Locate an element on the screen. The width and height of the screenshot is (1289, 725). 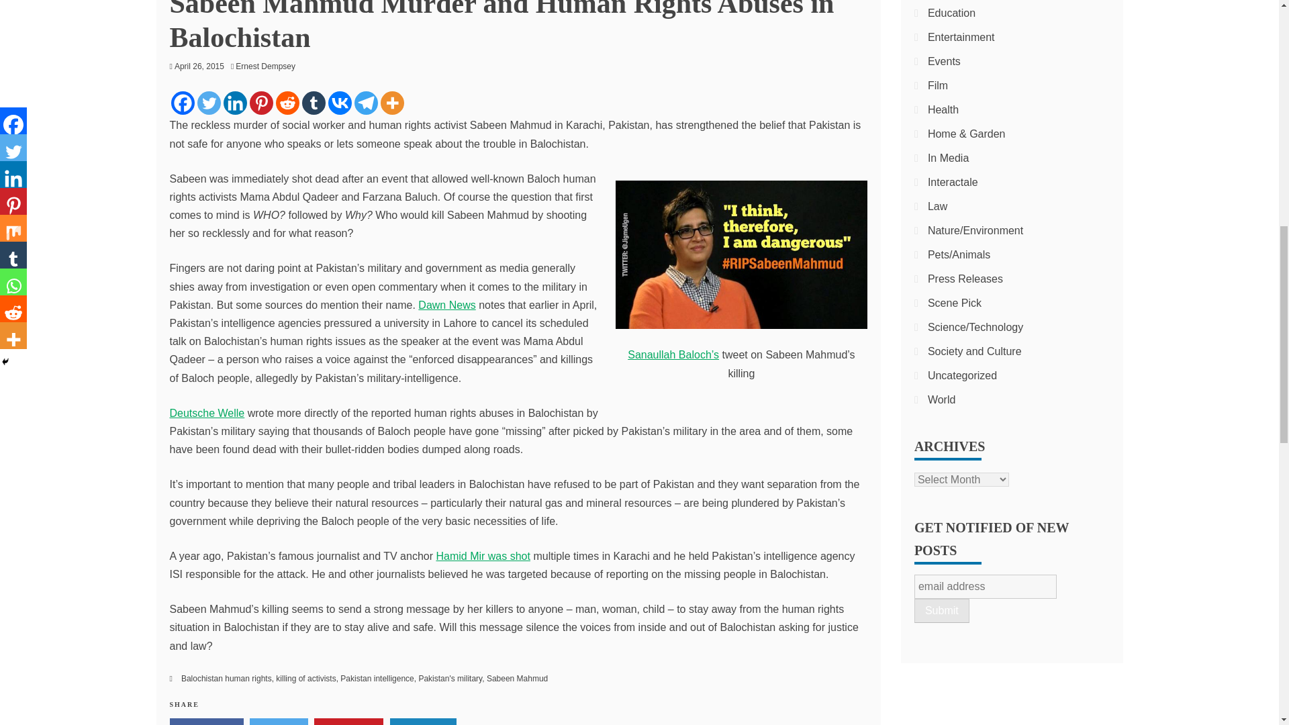
Vkontakte is located at coordinates (338, 103).